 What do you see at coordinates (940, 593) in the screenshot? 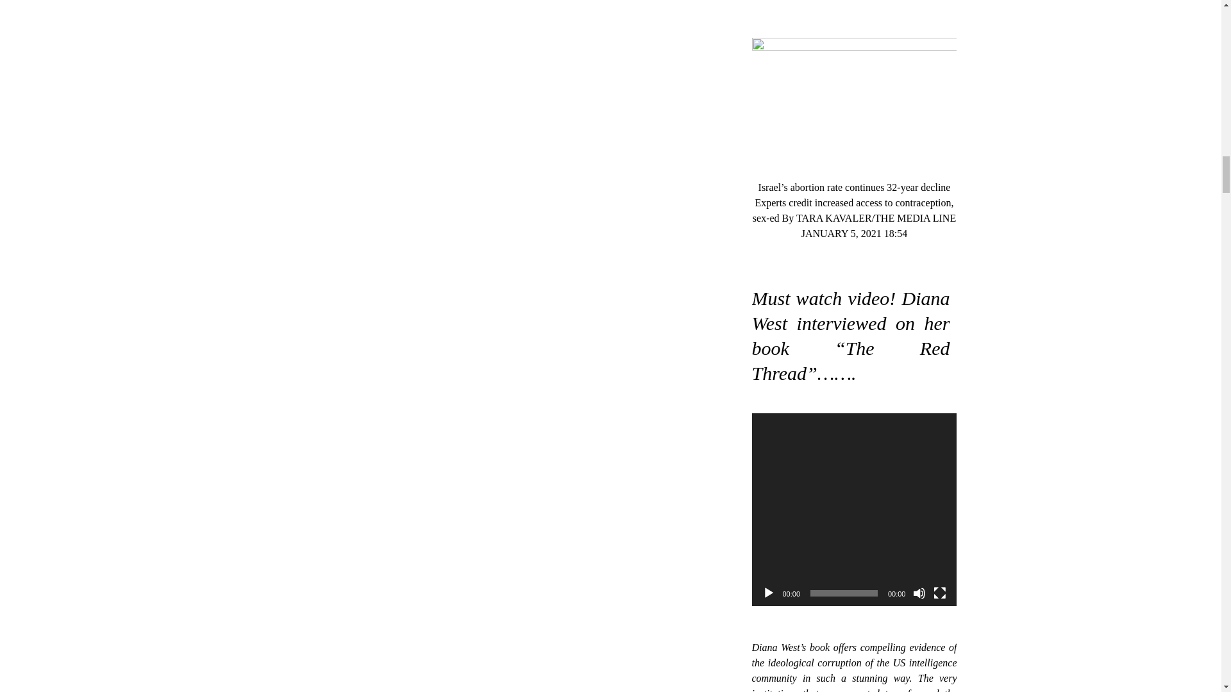
I see `Fullscreen` at bounding box center [940, 593].